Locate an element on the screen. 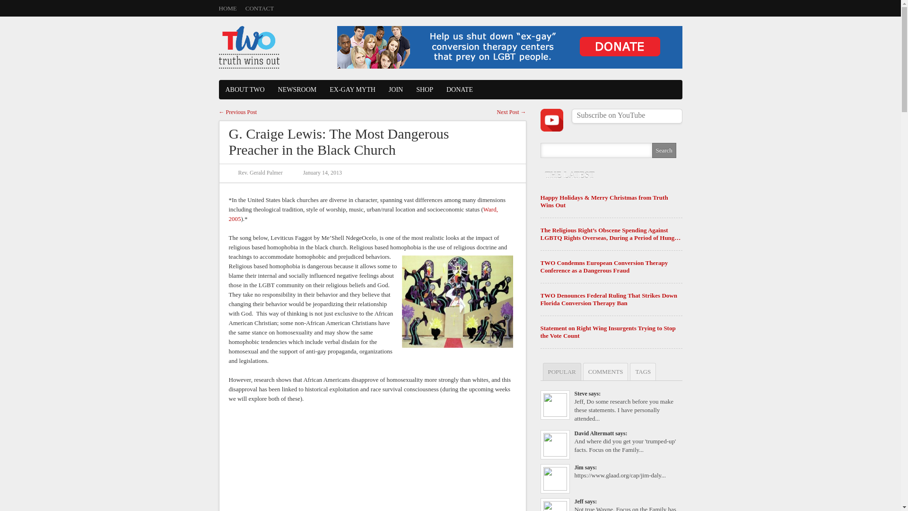 The image size is (908, 511). Ward, 2005 is located at coordinates (363, 214).